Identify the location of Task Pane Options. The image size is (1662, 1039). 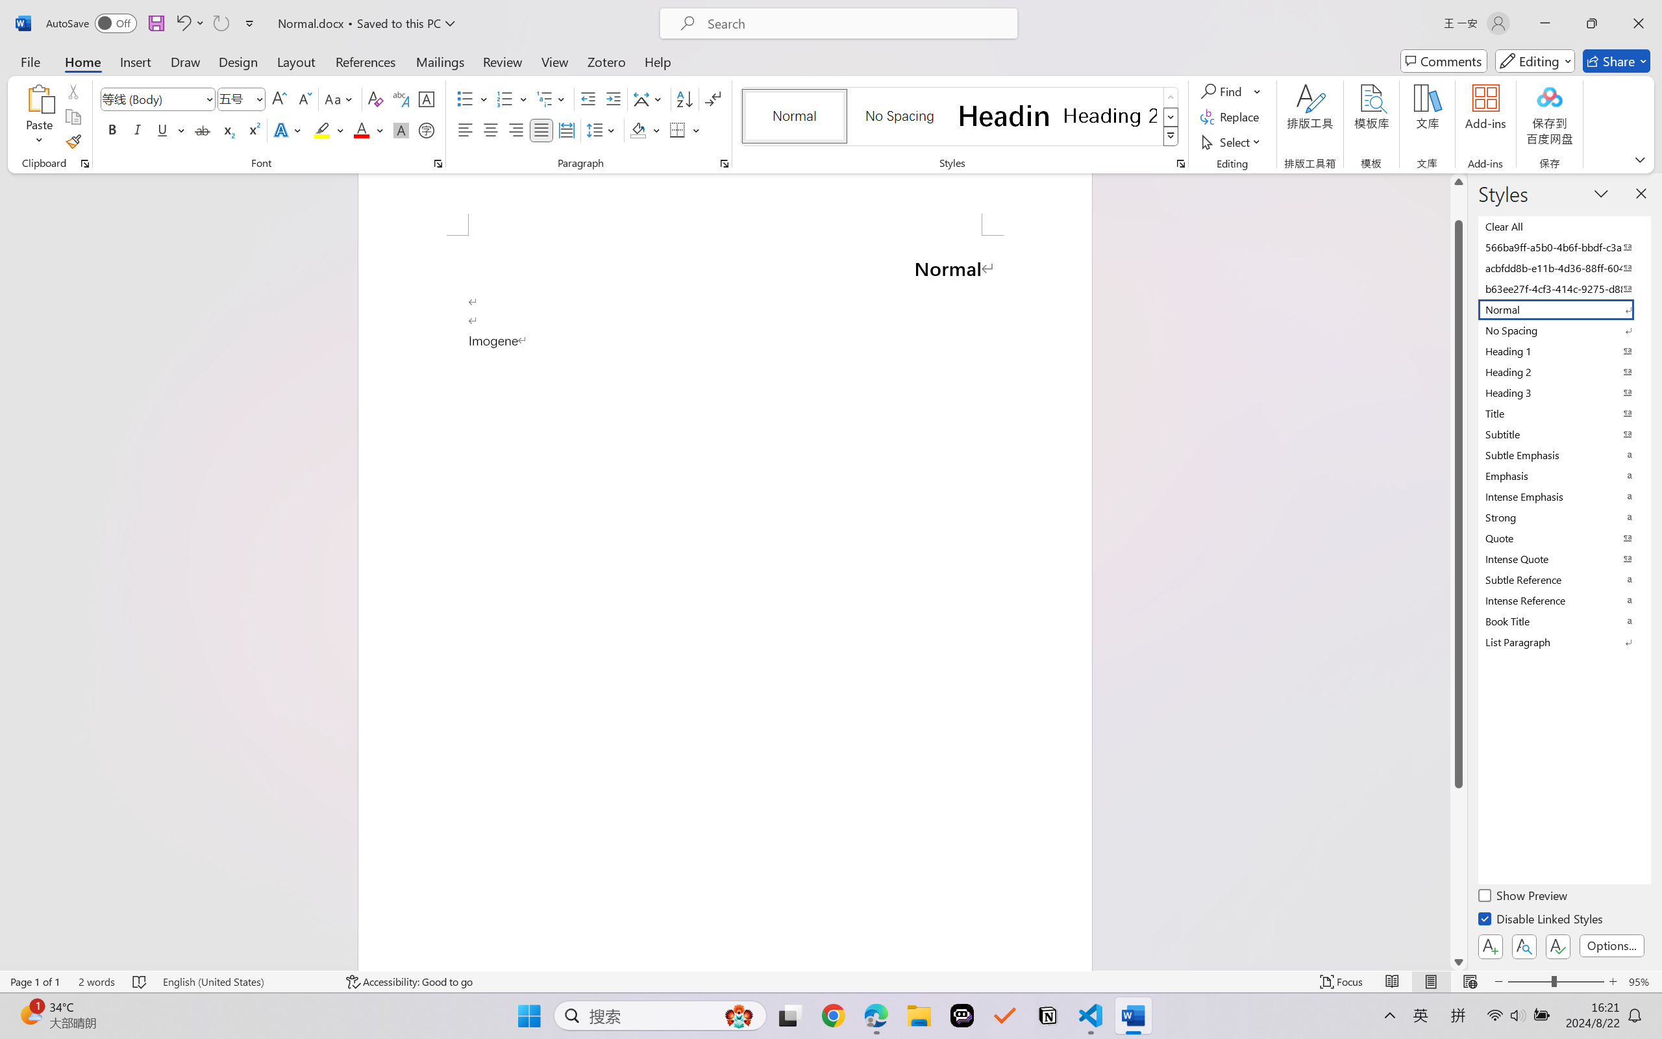
(1601, 193).